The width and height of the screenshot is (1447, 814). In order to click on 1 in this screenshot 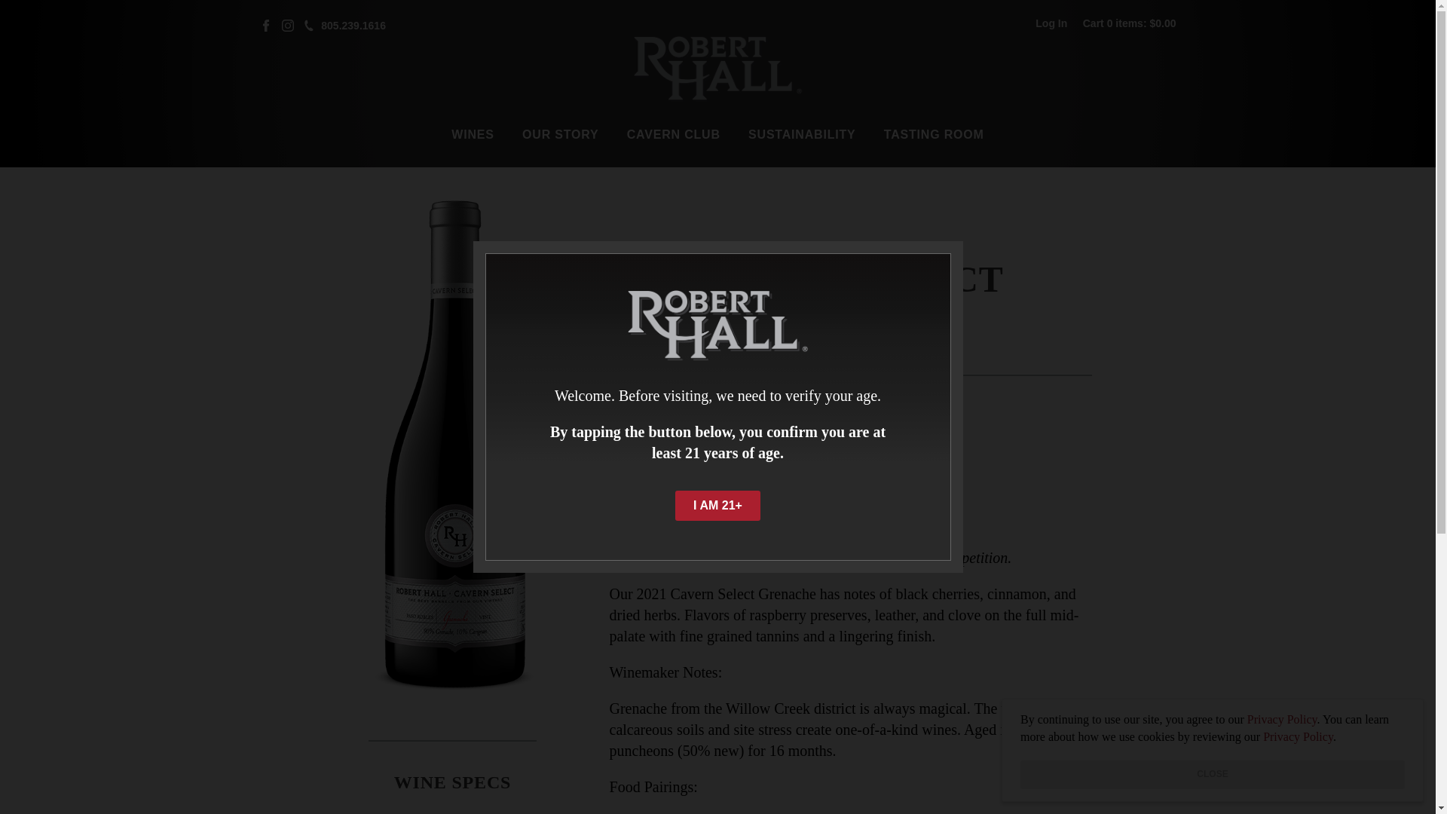, I will do `click(627, 469)`.